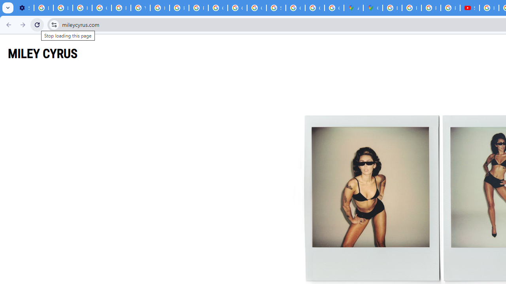 The width and height of the screenshot is (506, 284). I want to click on Privacy Help Center - Policies Help, so click(121, 8).